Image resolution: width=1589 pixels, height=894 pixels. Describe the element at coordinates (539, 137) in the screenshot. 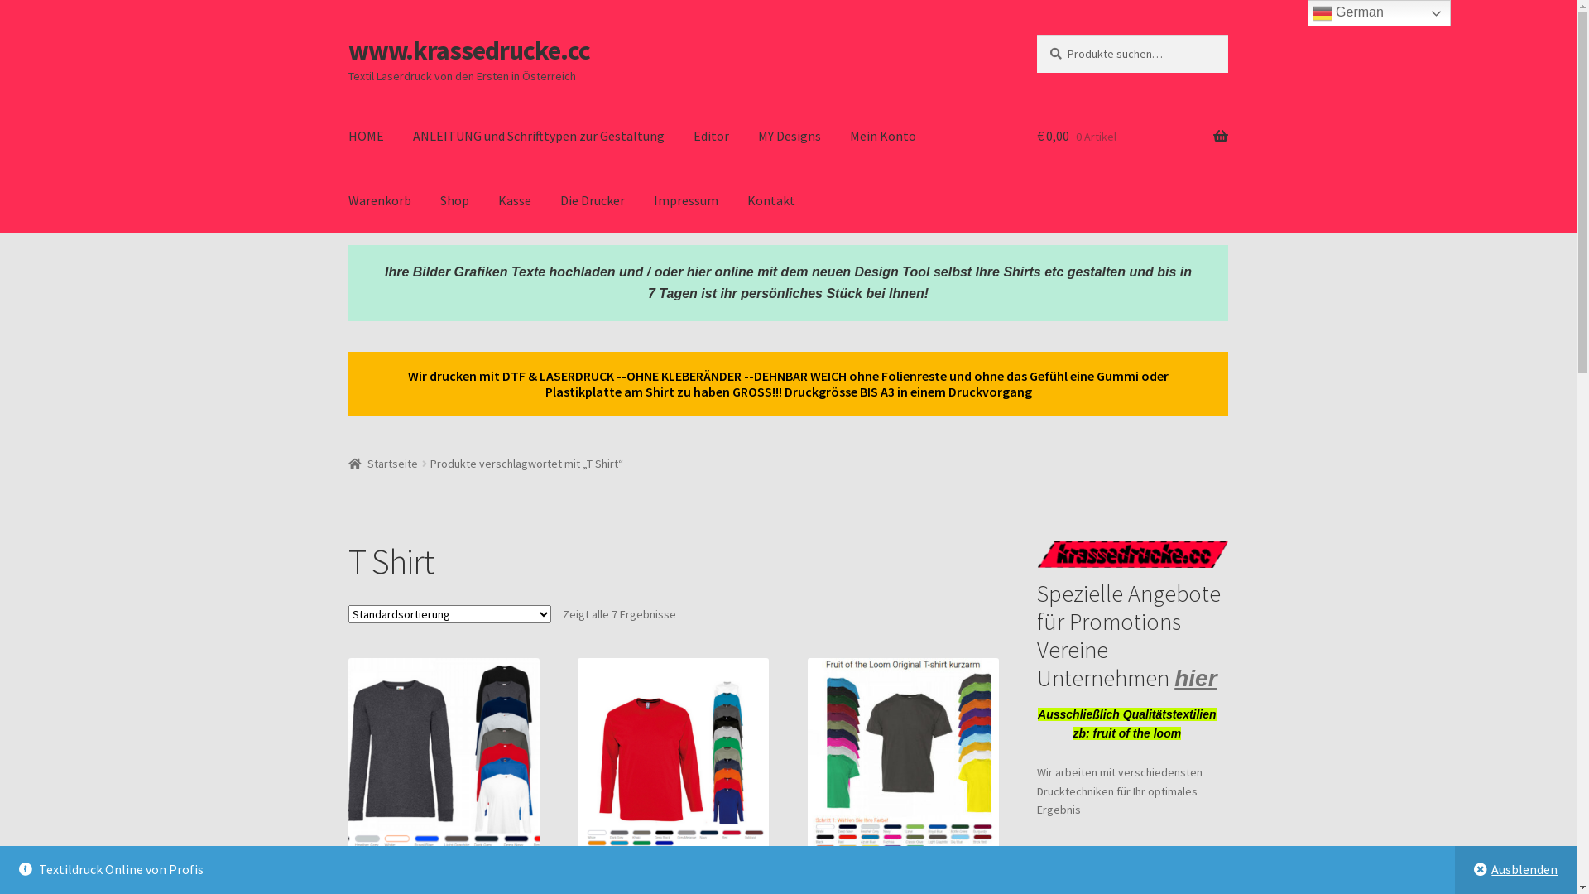

I see `ANLEITUNG und Schrifttypen zur Gestaltung` at that location.